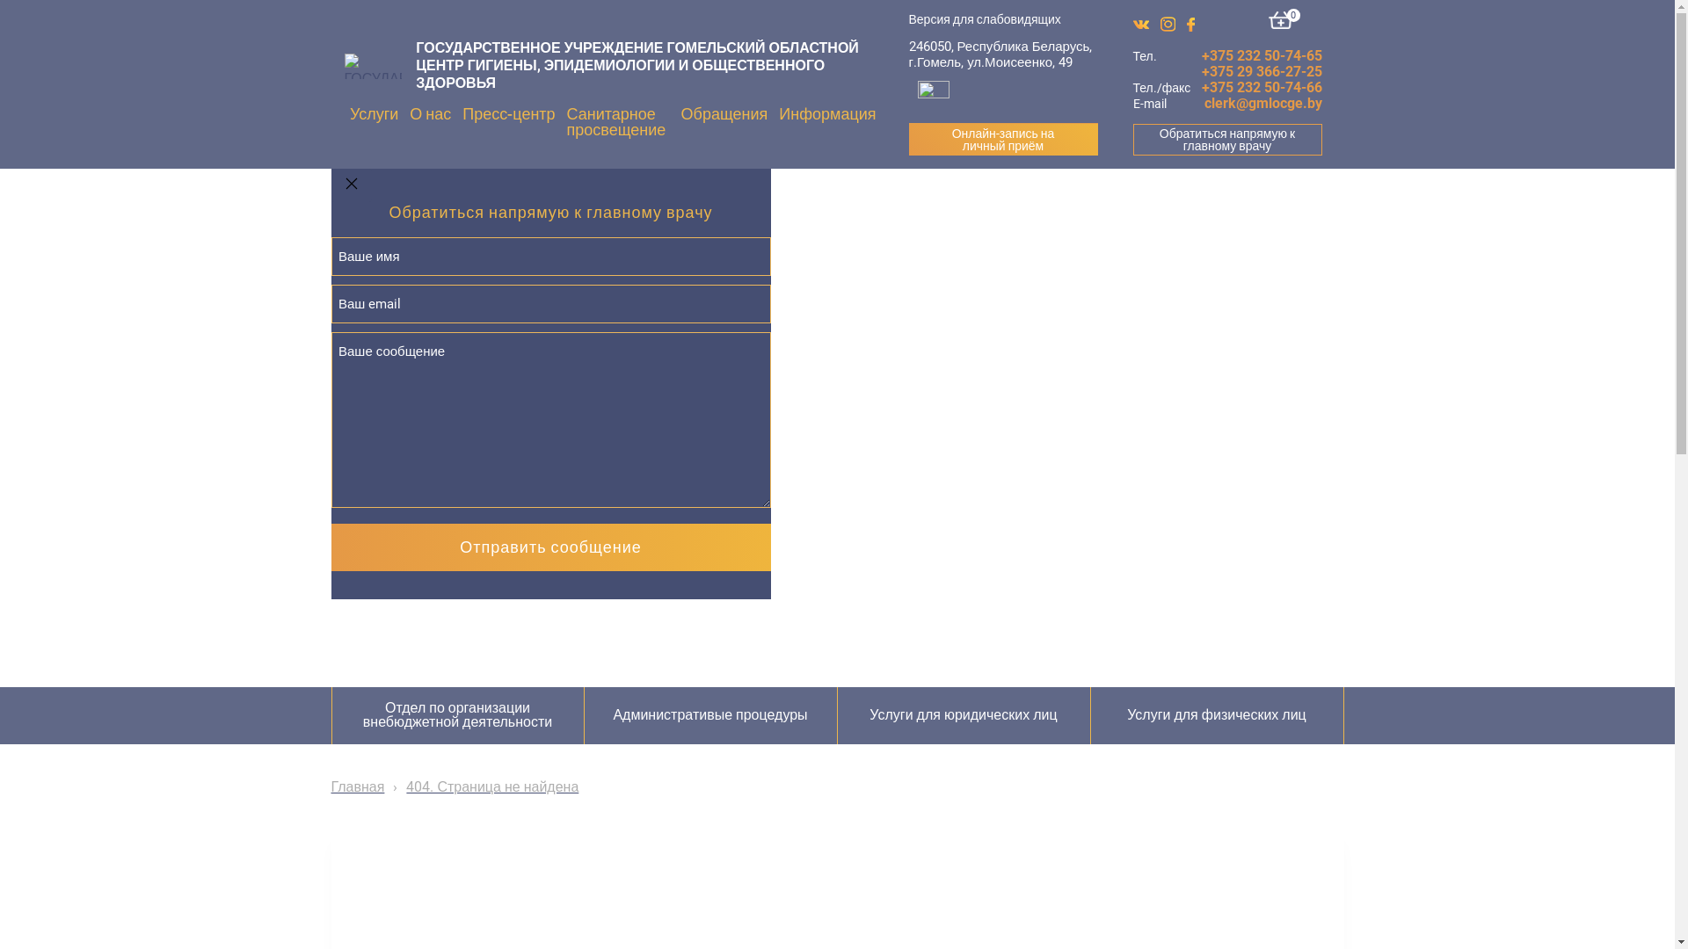  I want to click on +375 29 366-27-25, so click(1261, 72).